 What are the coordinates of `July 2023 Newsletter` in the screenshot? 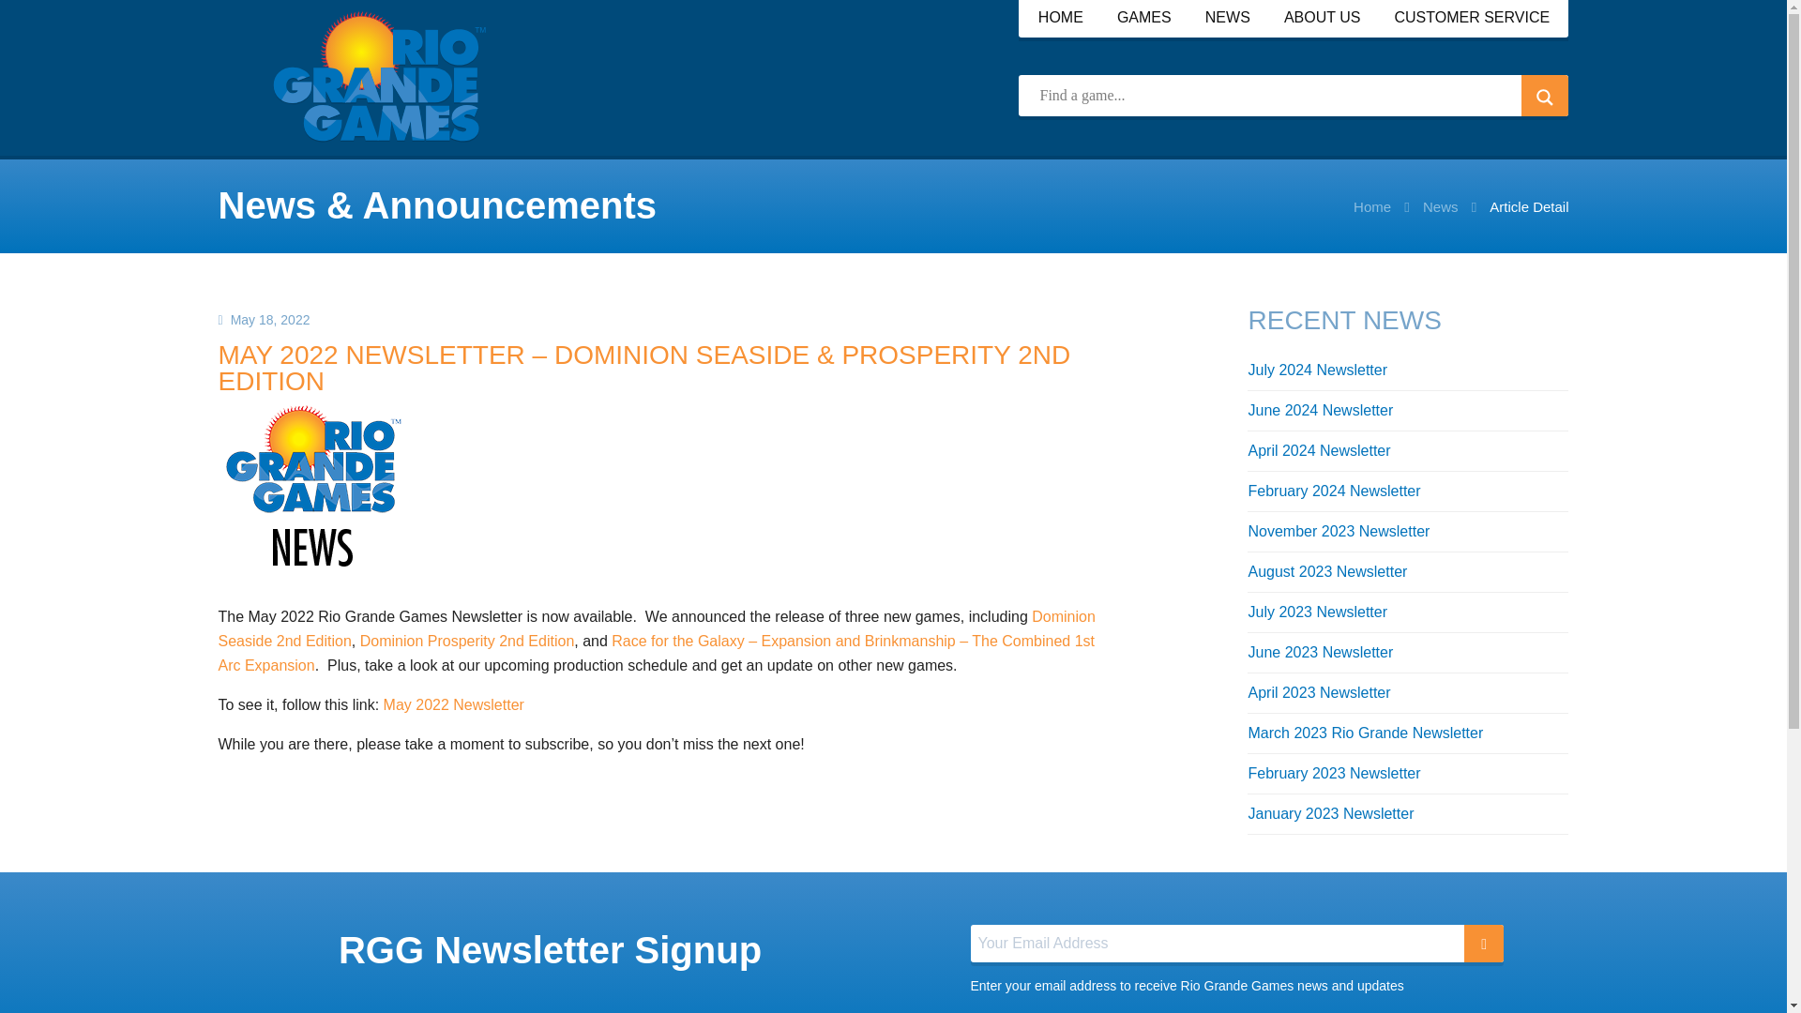 It's located at (1317, 612).